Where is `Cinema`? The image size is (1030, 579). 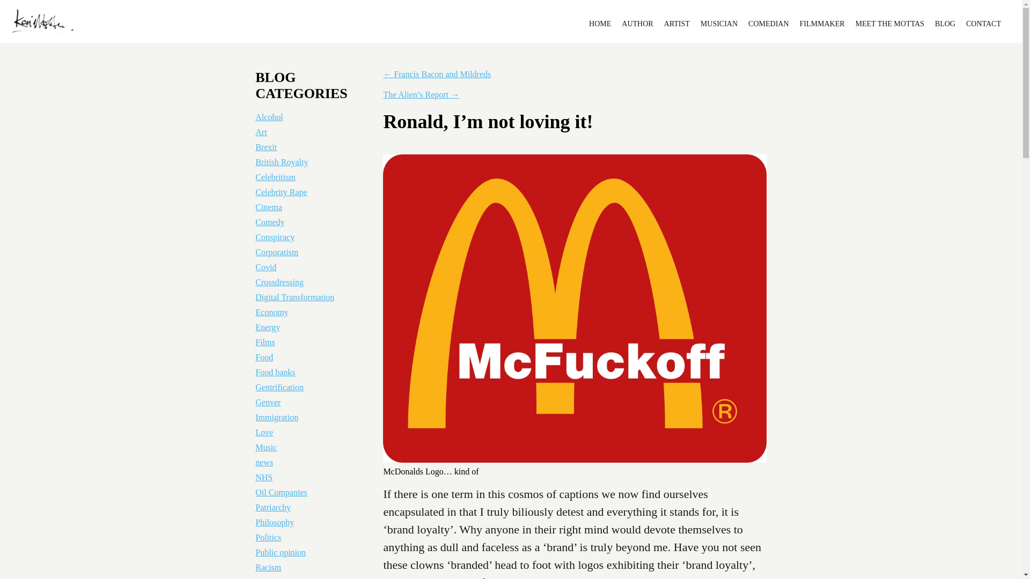 Cinema is located at coordinates (269, 207).